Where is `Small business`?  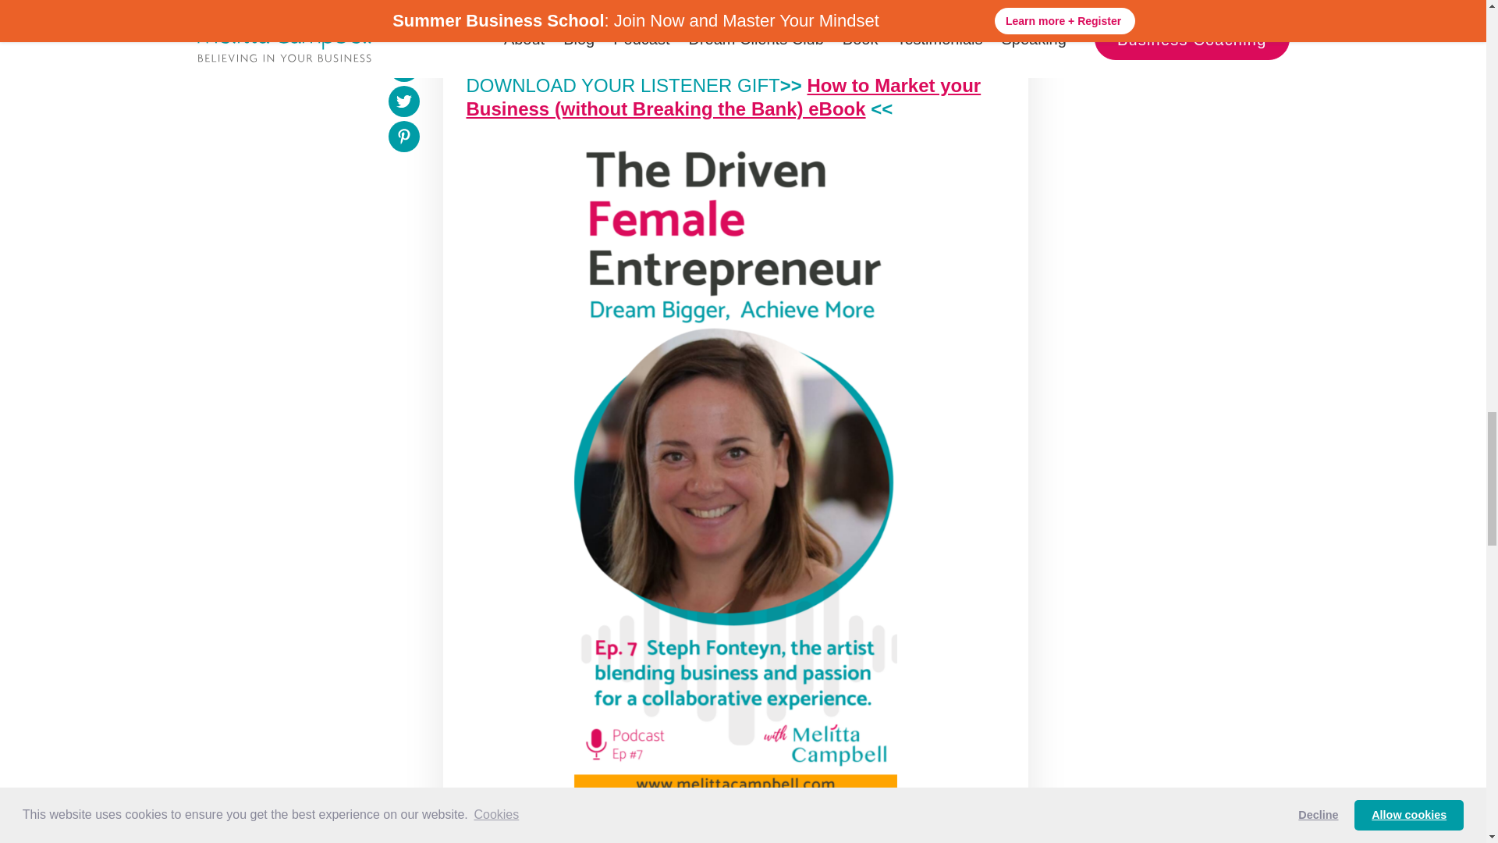
Small business is located at coordinates (797, 831).